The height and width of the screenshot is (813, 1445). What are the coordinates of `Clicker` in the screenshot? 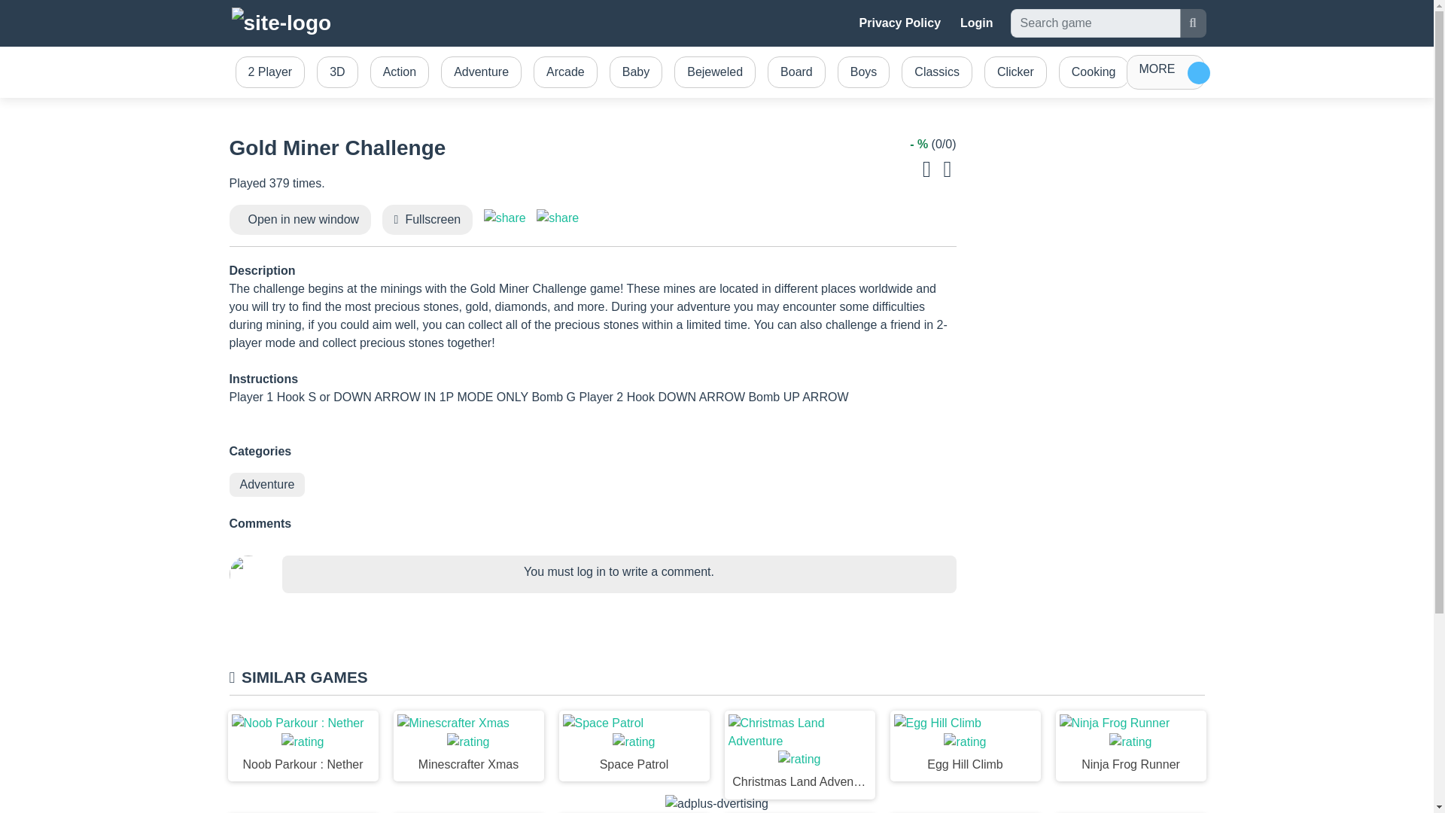 It's located at (1015, 72).